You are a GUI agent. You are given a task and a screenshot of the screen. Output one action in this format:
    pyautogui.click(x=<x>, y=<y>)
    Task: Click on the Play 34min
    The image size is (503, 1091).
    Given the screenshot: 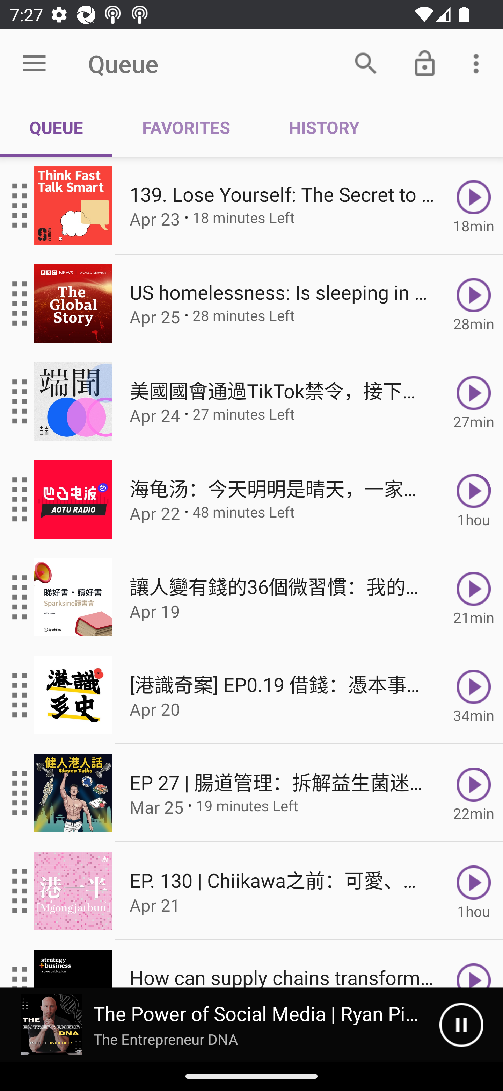 What is the action you would take?
    pyautogui.click(x=474, y=695)
    